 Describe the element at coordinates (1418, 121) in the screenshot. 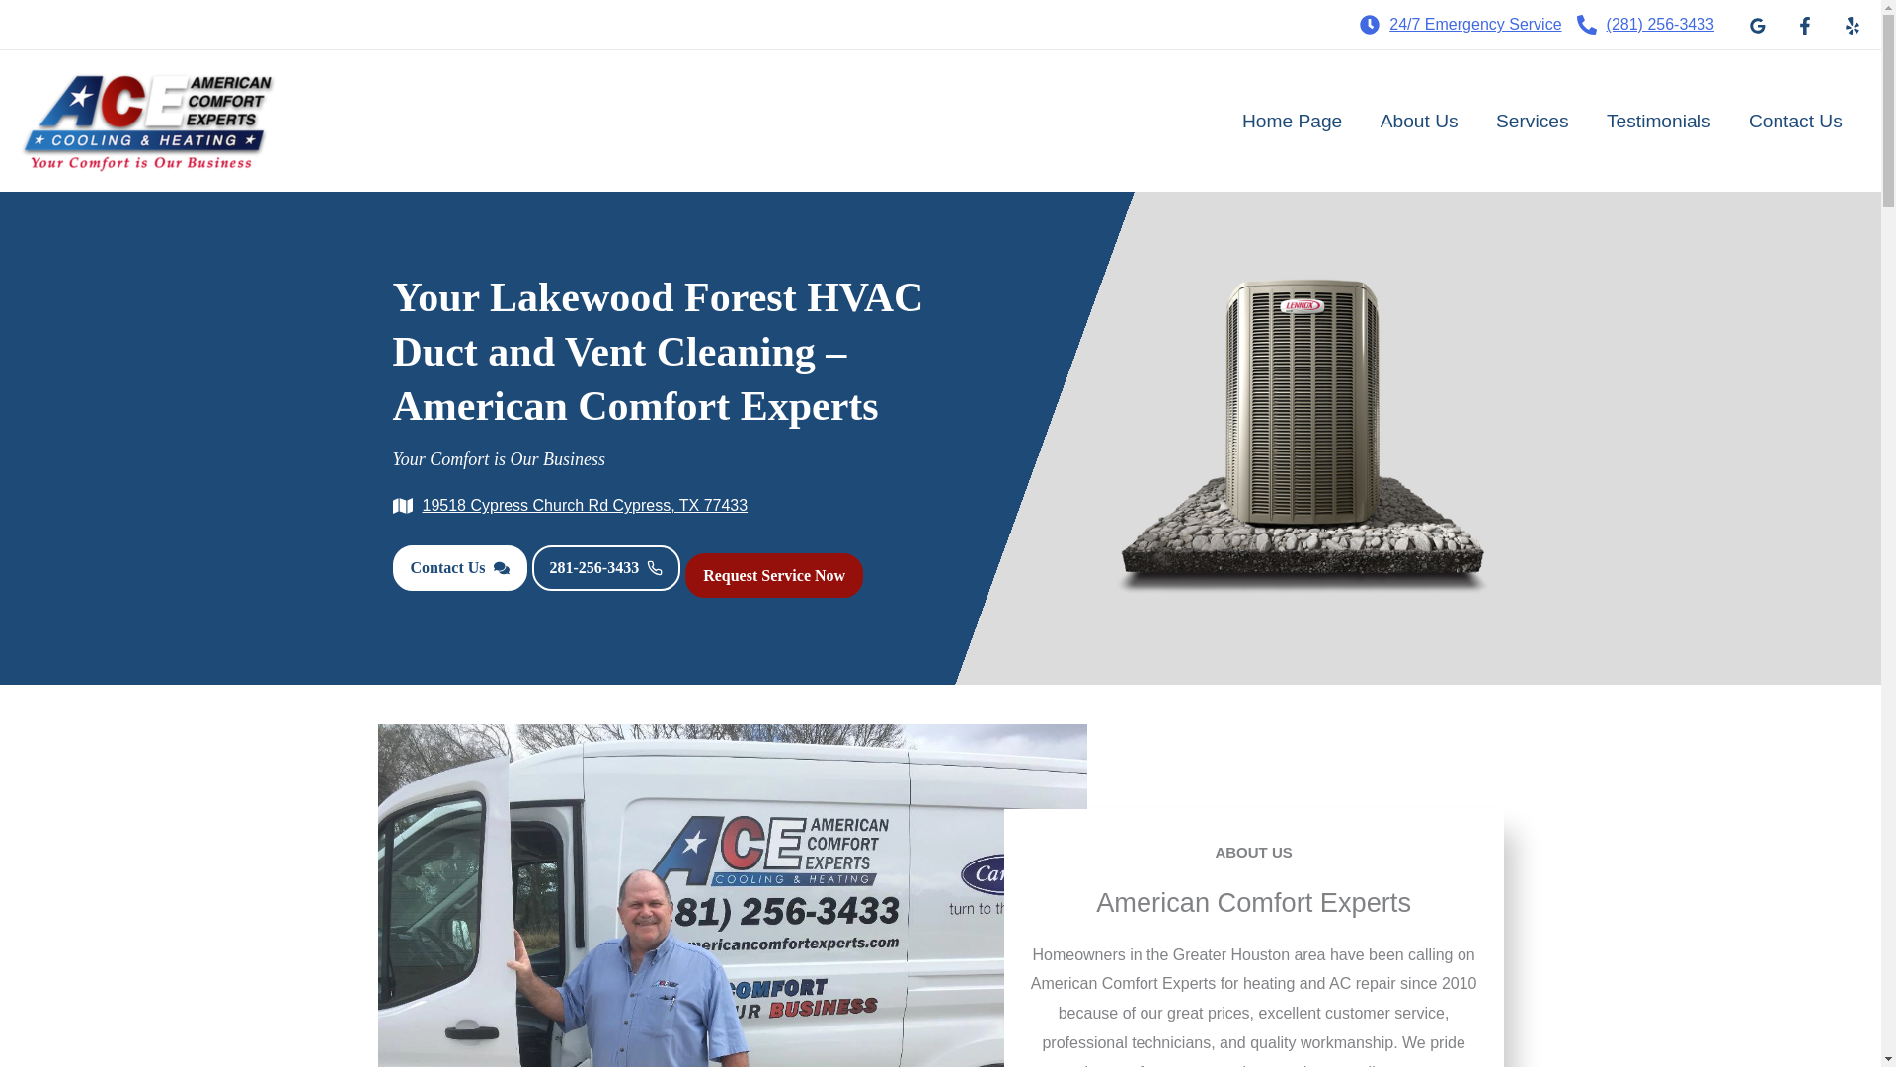

I see `About Us` at that location.